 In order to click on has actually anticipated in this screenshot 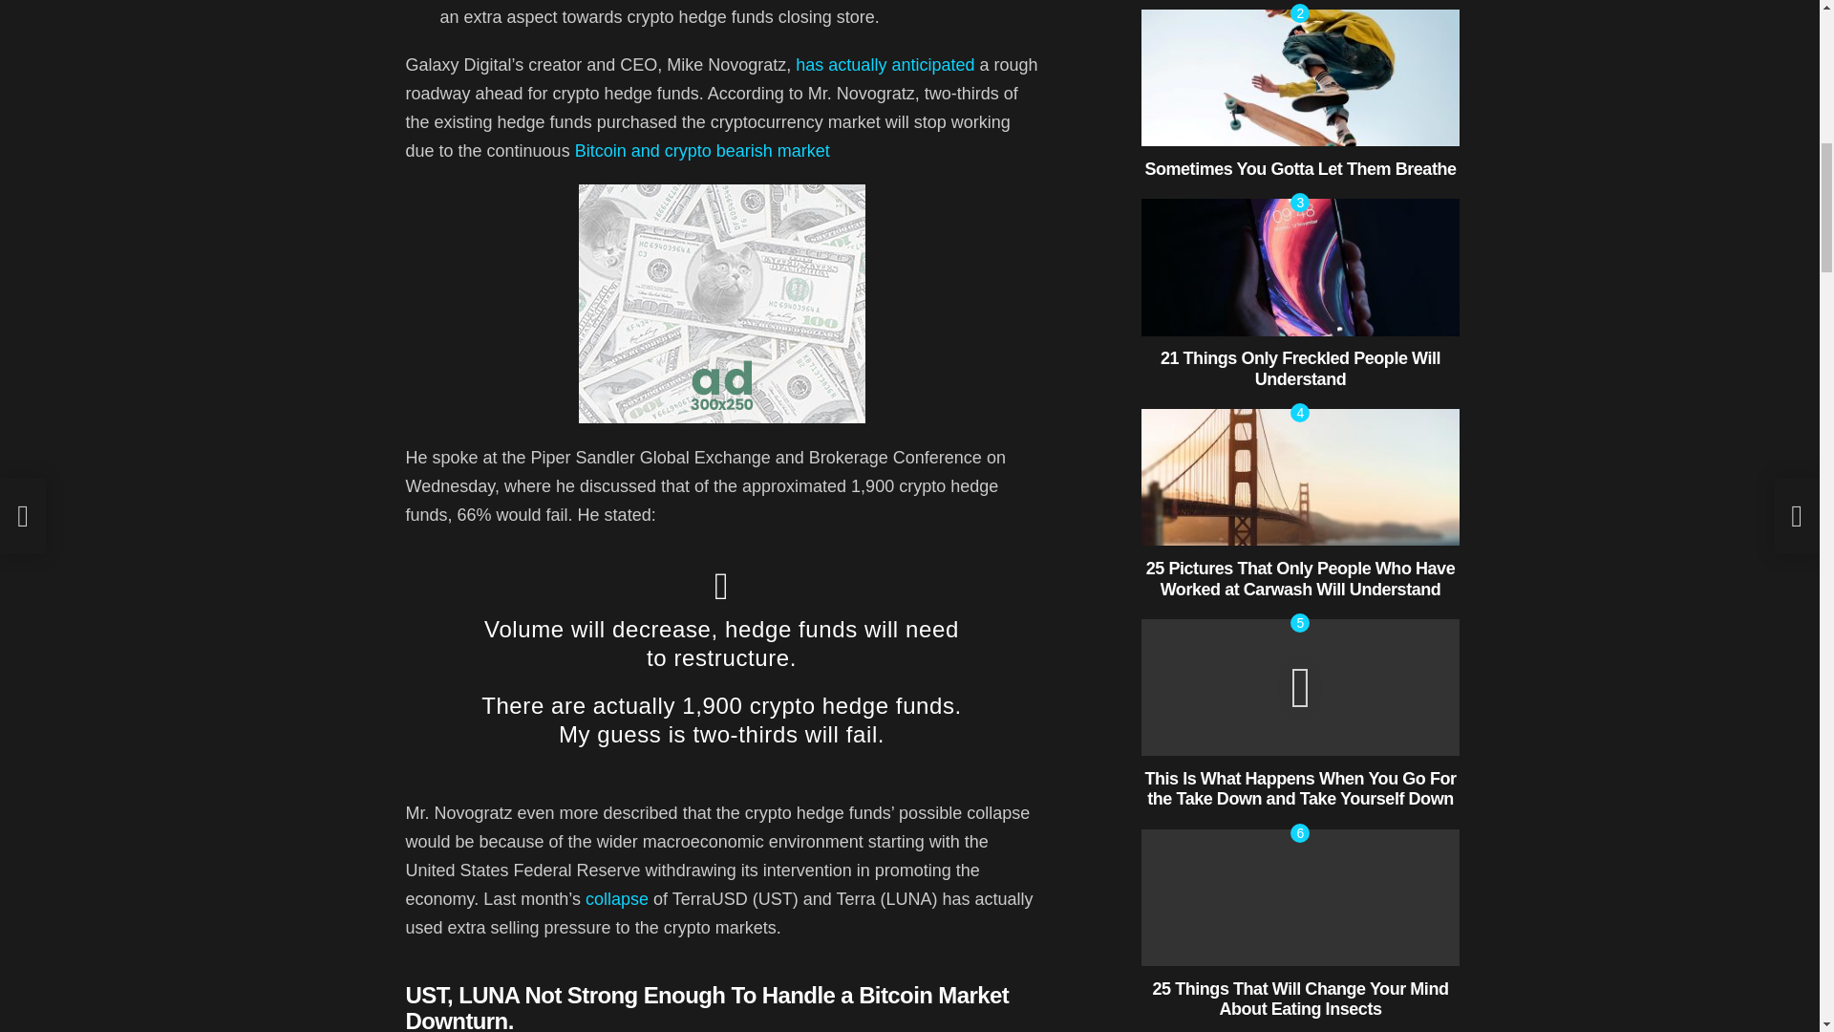, I will do `click(885, 65)`.